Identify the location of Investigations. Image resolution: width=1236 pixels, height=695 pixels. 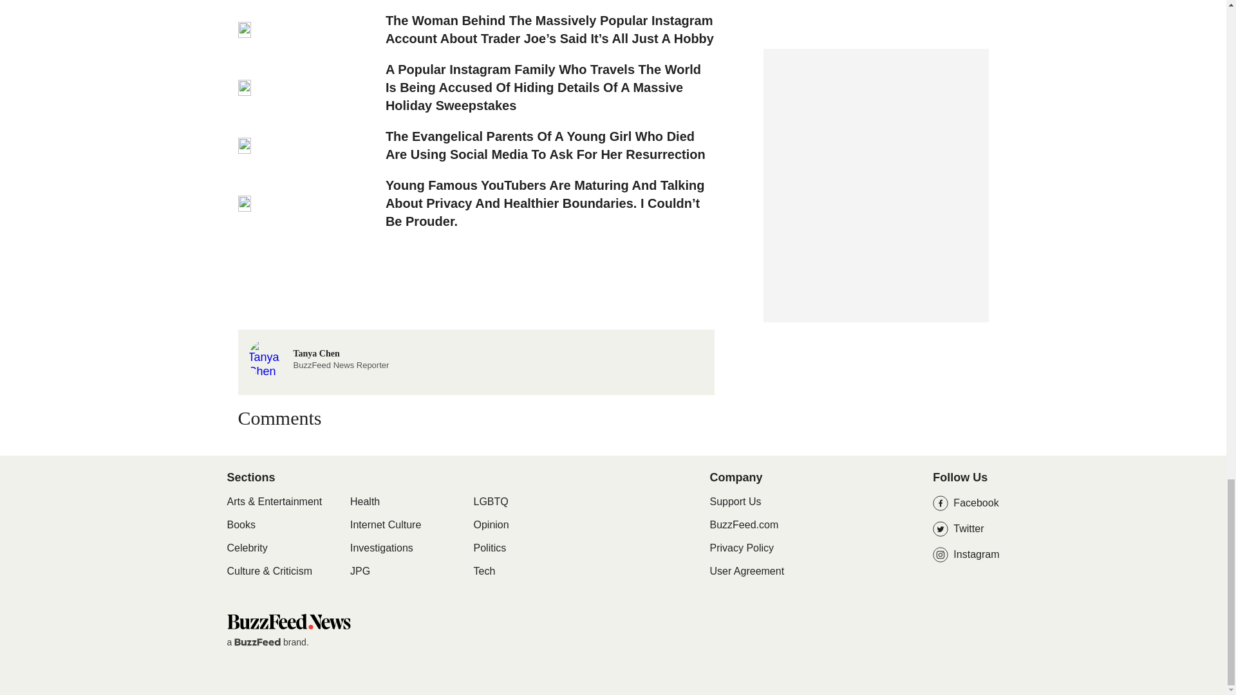
(381, 548).